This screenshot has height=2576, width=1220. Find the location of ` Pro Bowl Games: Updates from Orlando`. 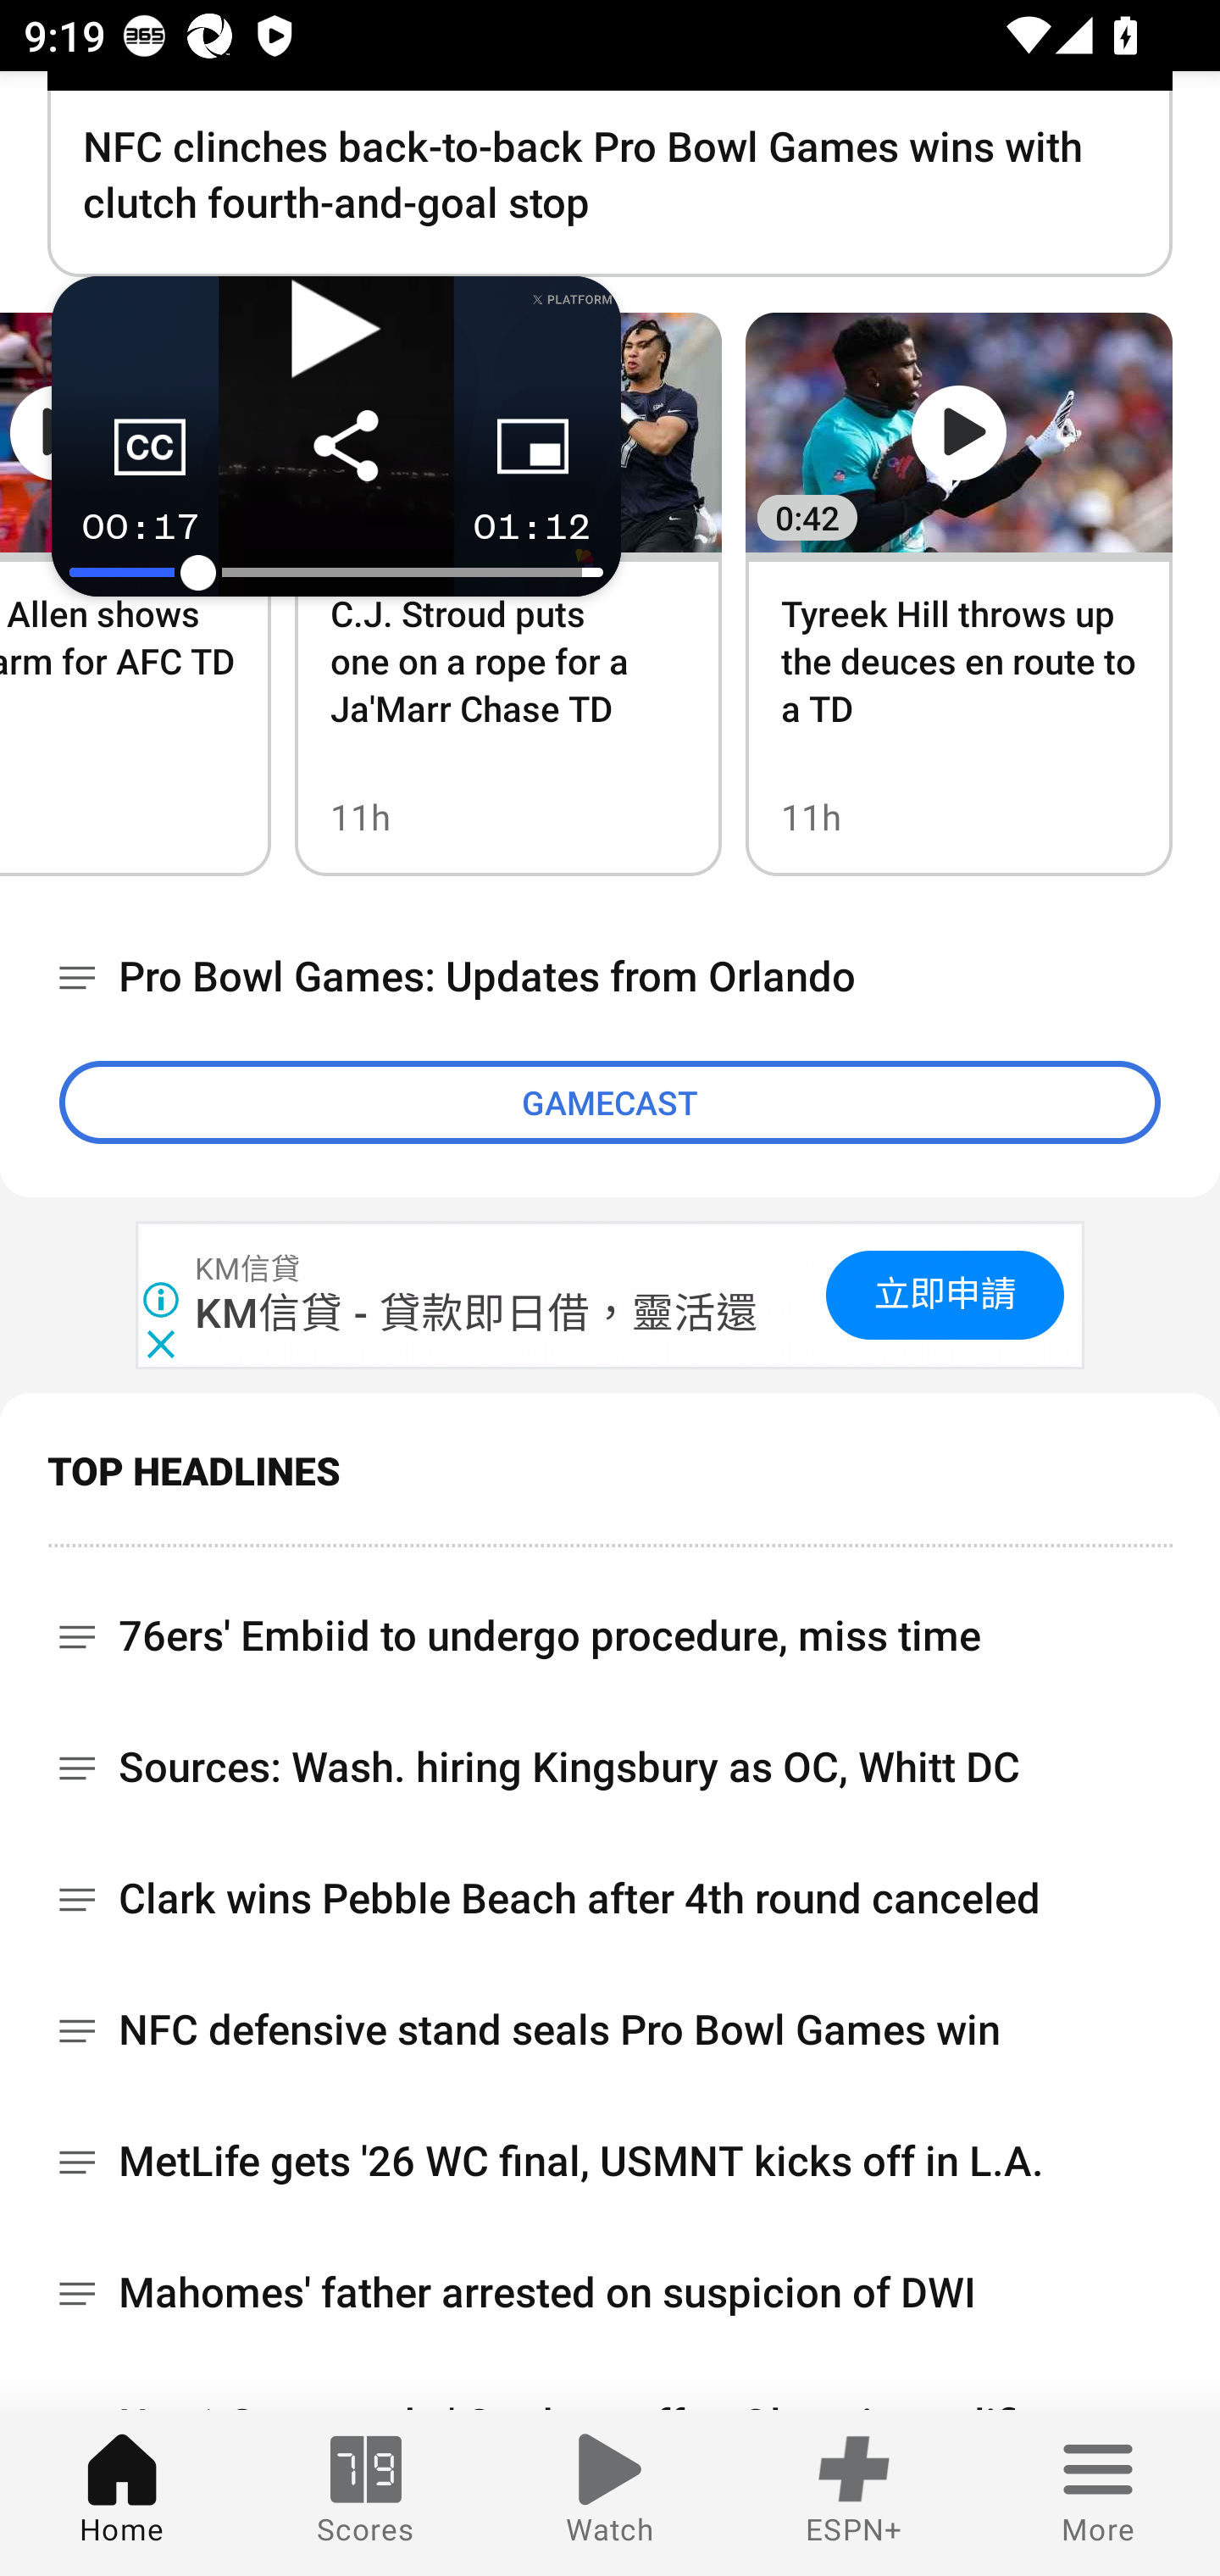

 Pro Bowl Games: Updates from Orlando is located at coordinates (610, 978).